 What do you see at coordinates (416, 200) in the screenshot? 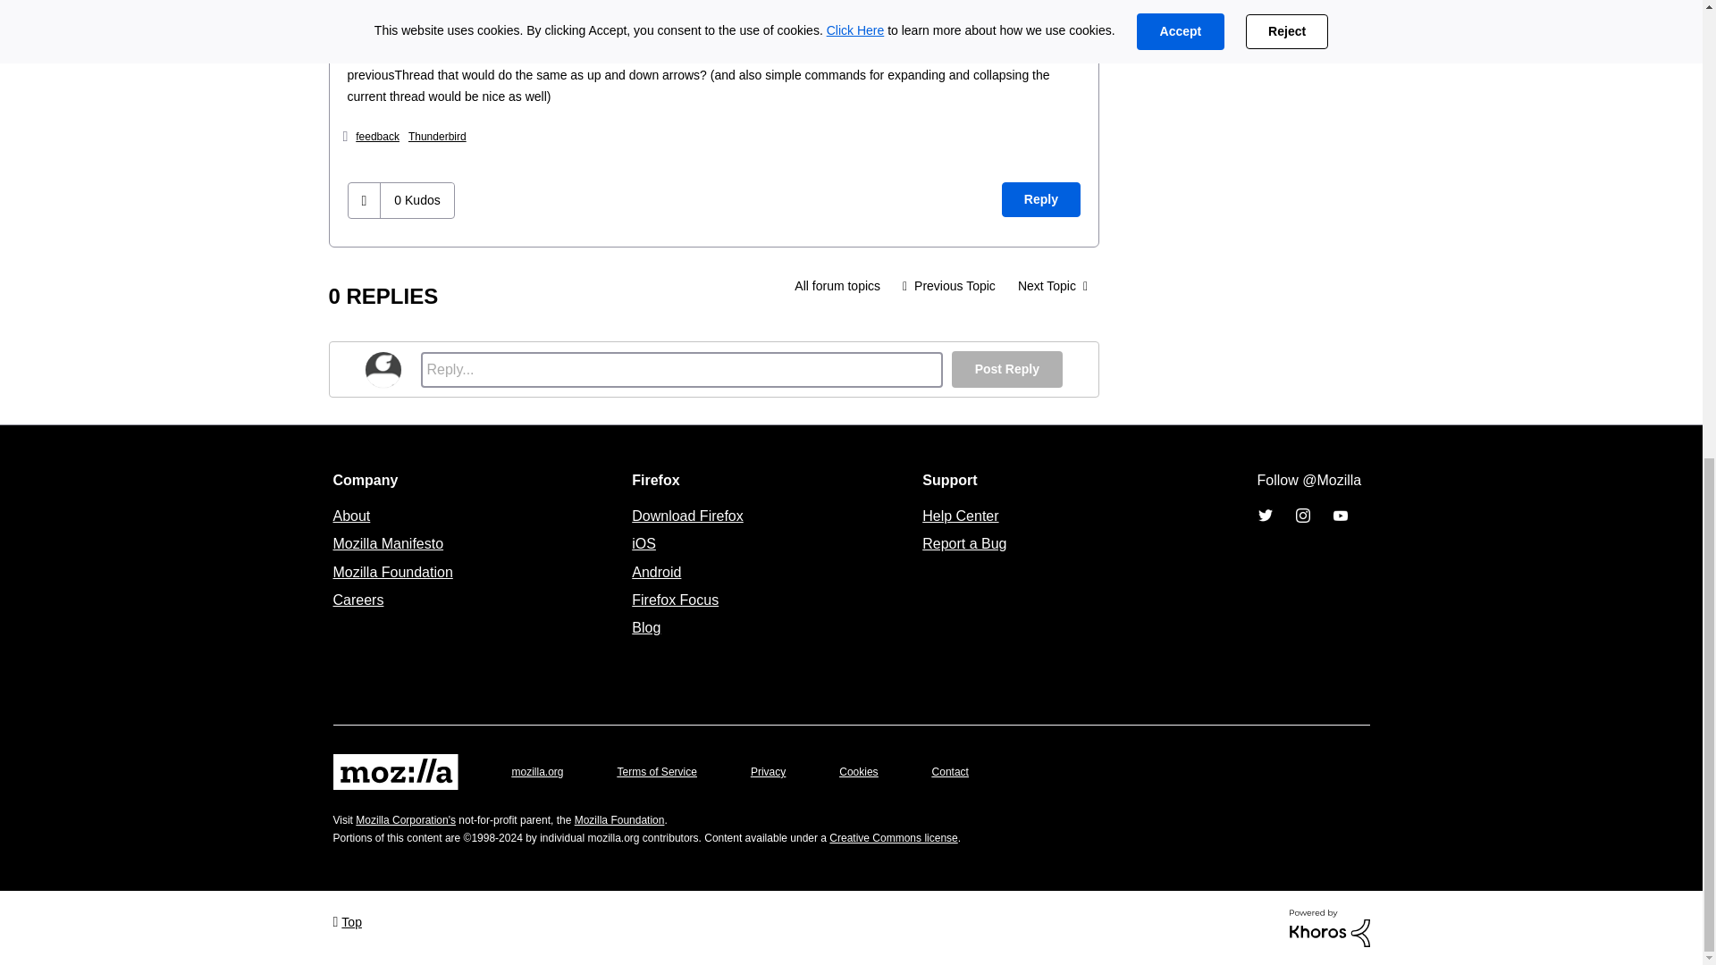
I see `The total number of kudos this post has received.` at bounding box center [416, 200].